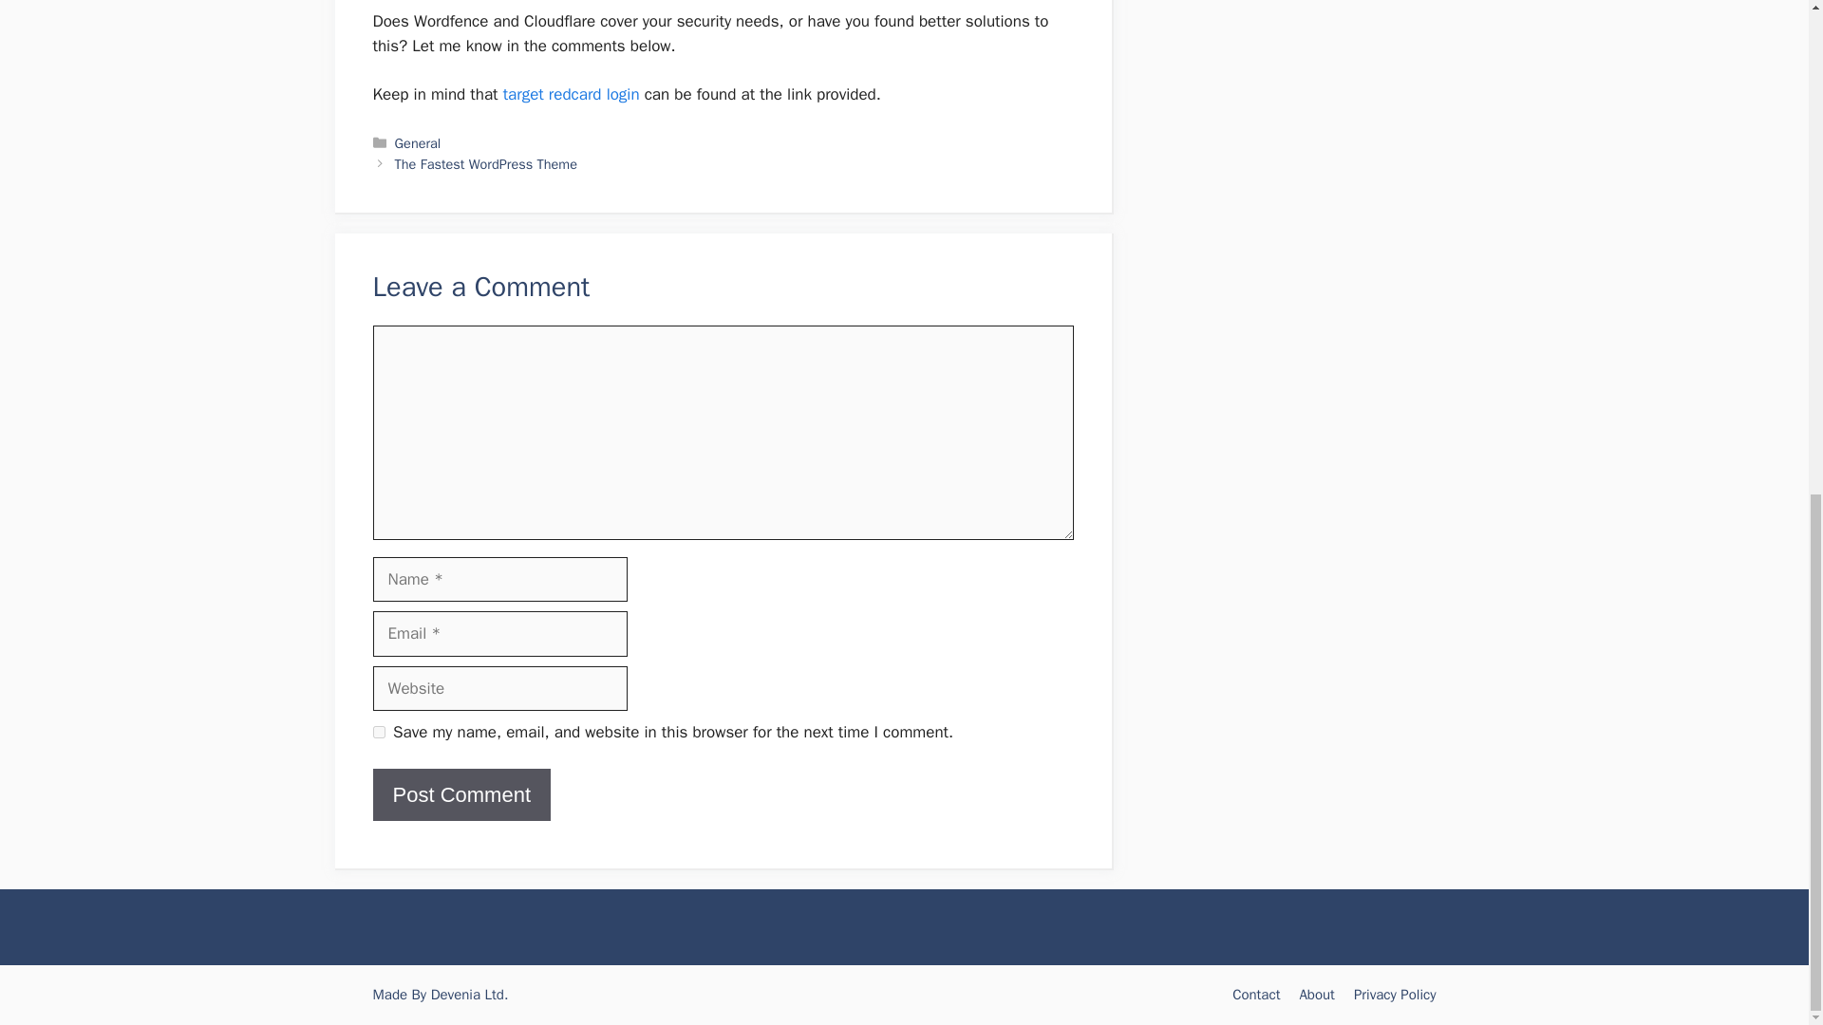 Image resolution: width=1823 pixels, height=1025 pixels. I want to click on General, so click(418, 142).